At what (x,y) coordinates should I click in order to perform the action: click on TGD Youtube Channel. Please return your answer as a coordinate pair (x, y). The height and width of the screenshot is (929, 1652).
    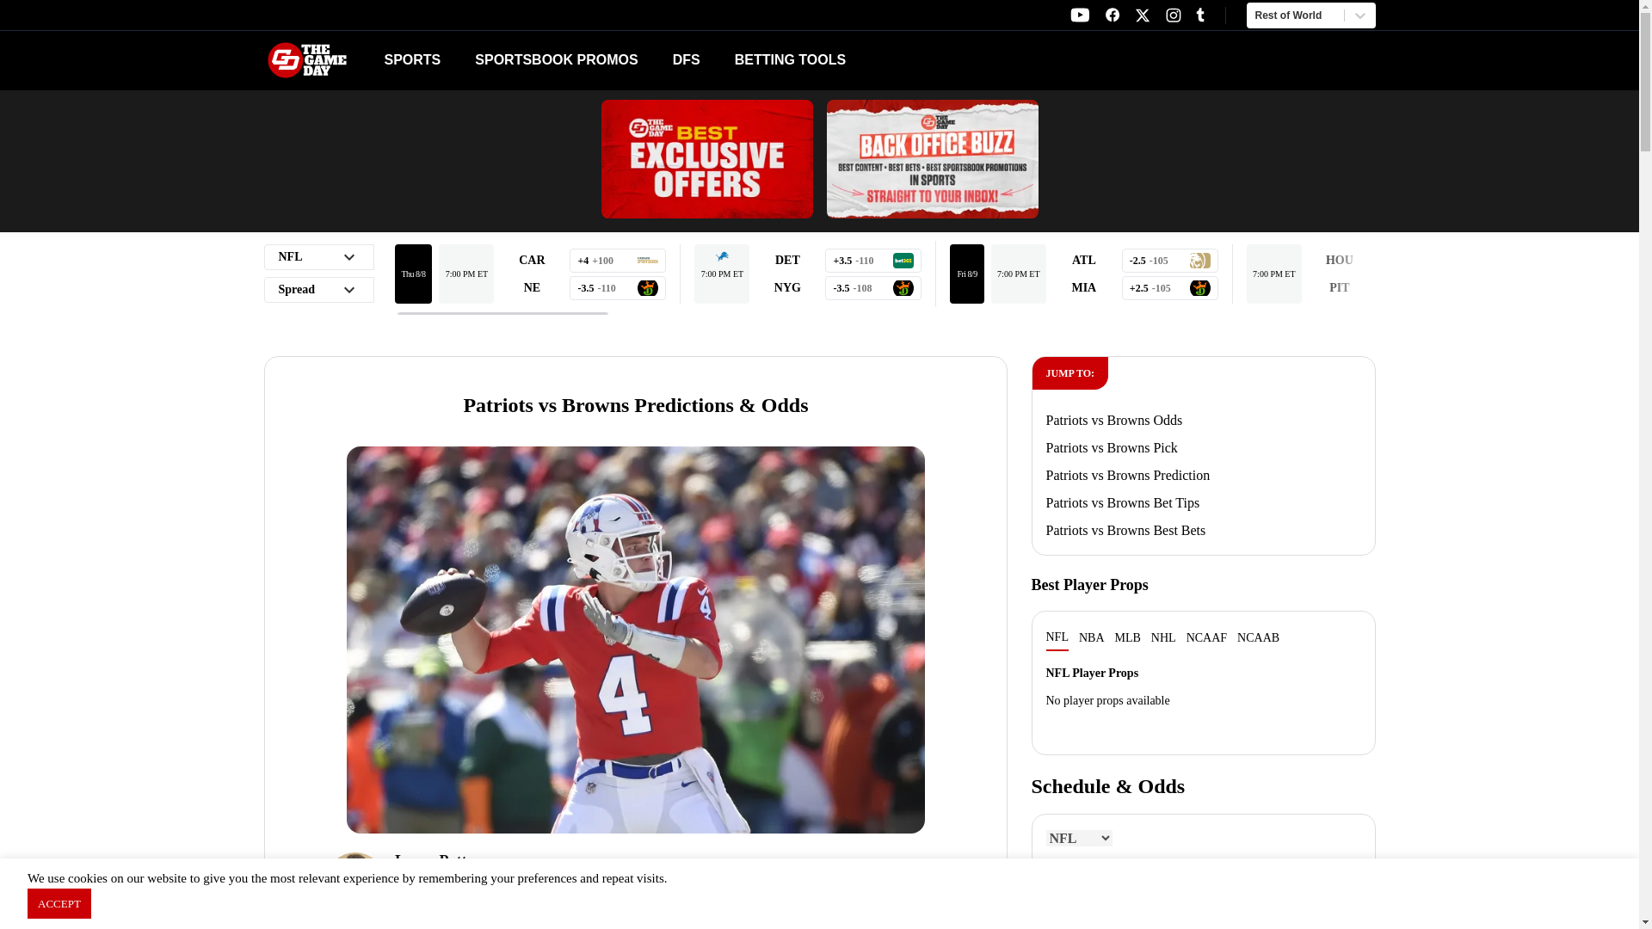
    Looking at the image, I should click on (411, 58).